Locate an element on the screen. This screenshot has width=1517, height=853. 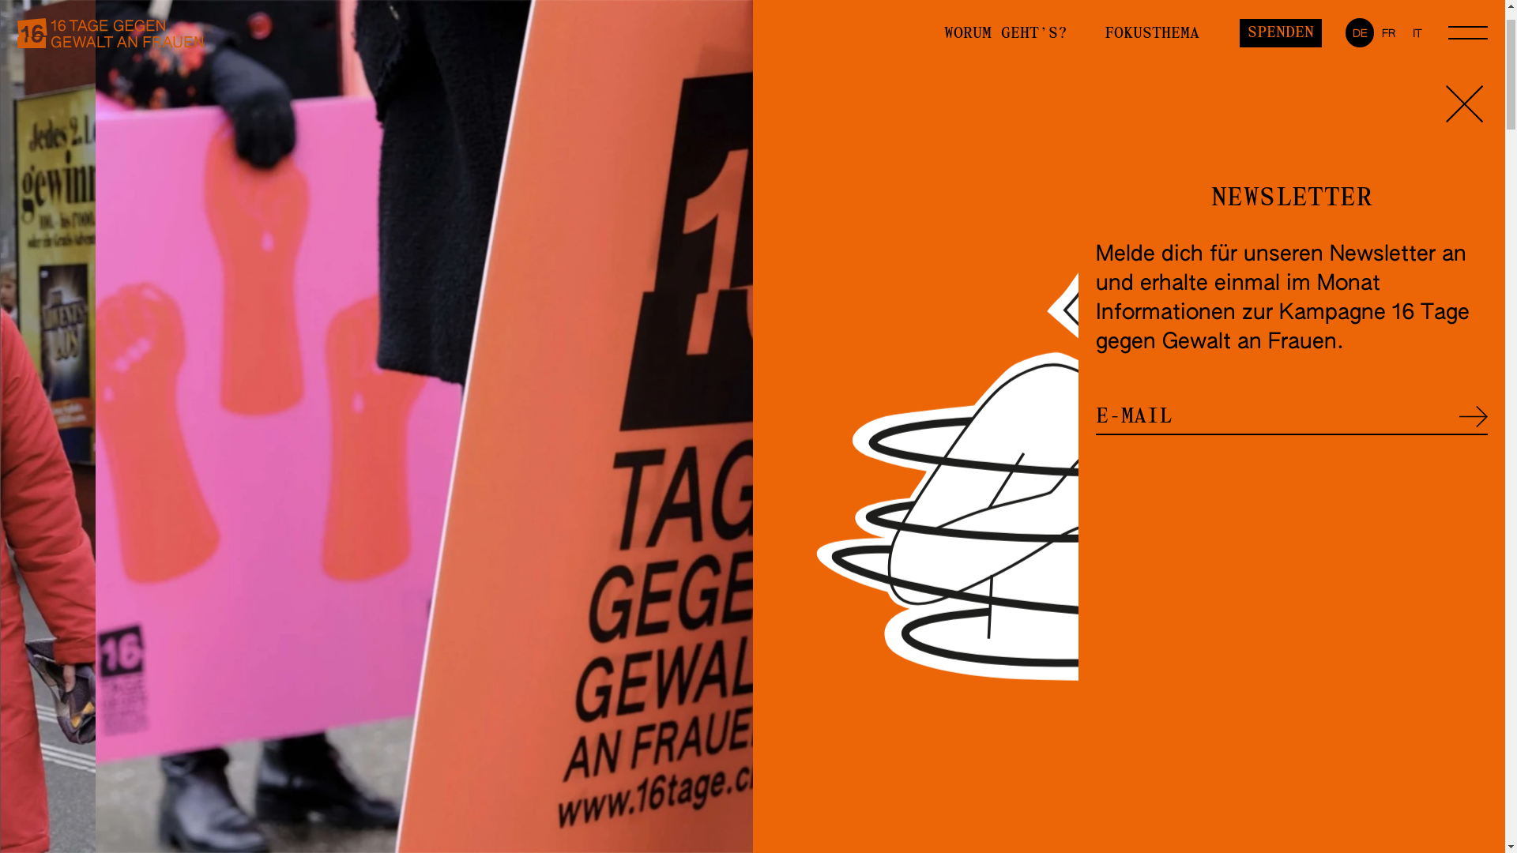
Anmelden is located at coordinates (1474, 483).